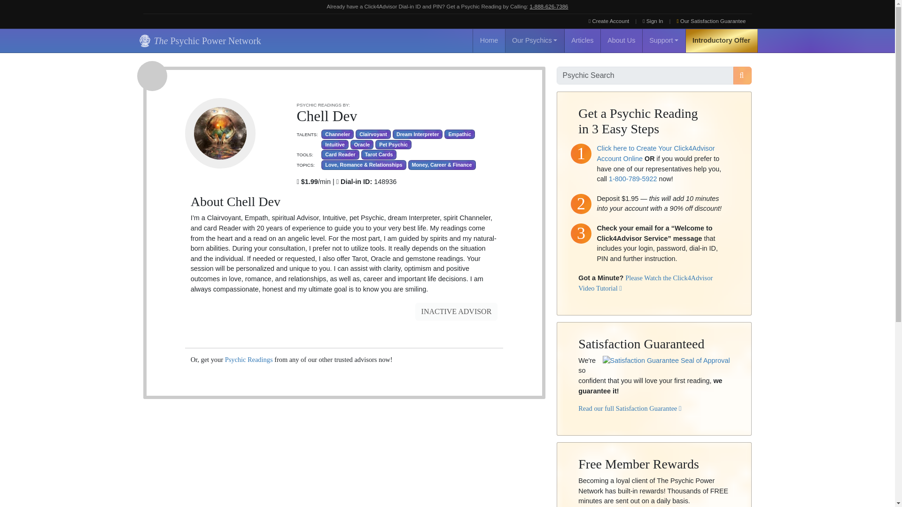  What do you see at coordinates (609, 21) in the screenshot?
I see `Create Account` at bounding box center [609, 21].